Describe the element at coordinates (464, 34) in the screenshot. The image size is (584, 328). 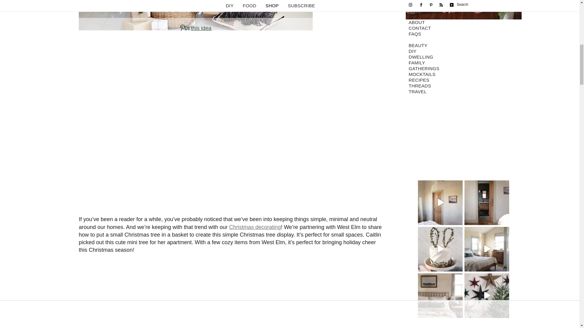
I see `FAQS` at that location.